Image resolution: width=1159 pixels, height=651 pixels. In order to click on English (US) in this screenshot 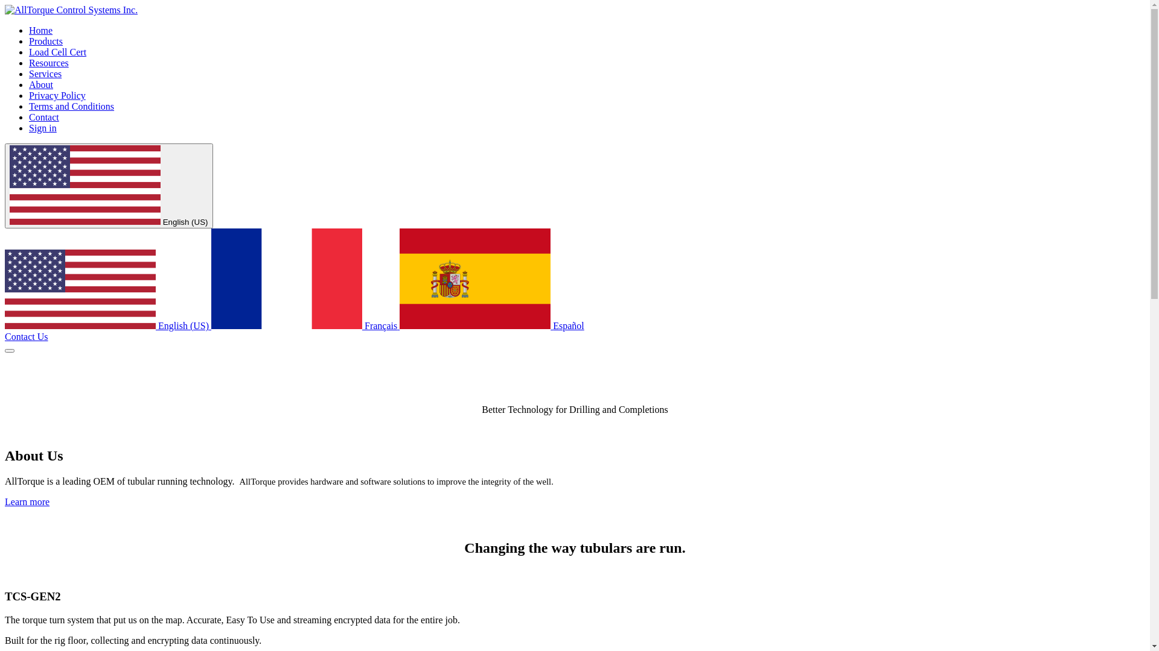, I will do `click(108, 325)`.